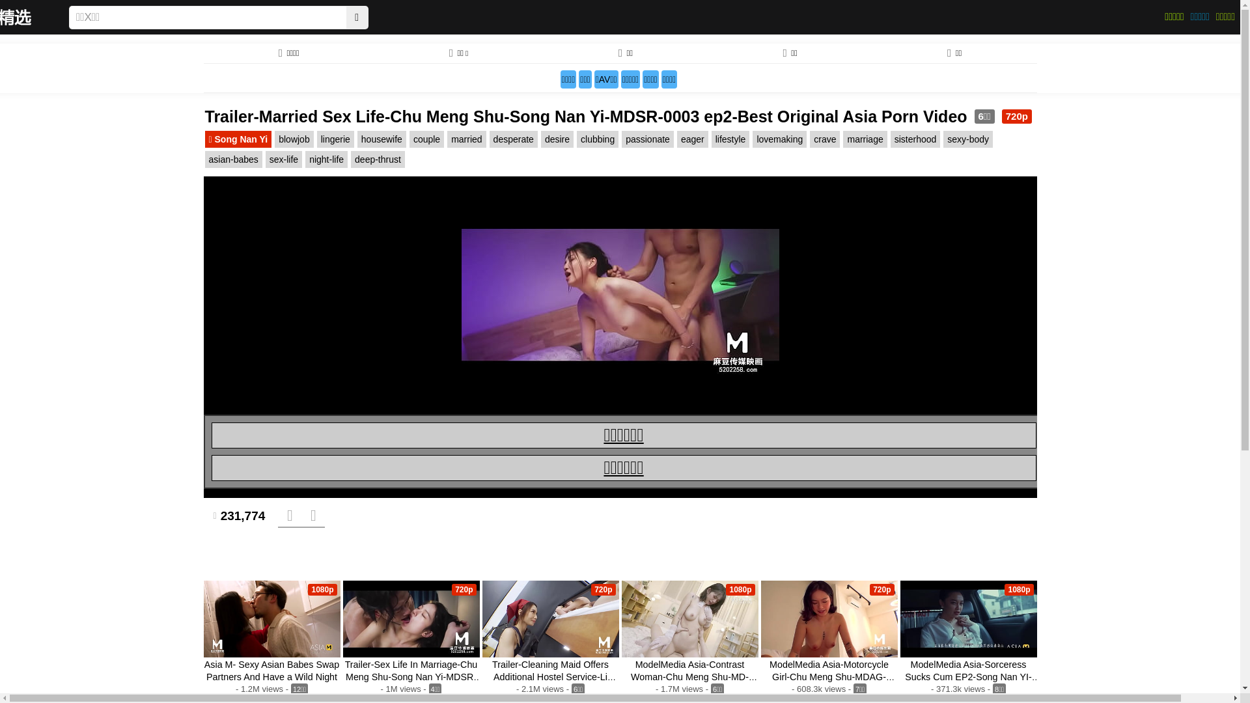 Image resolution: width=1250 pixels, height=703 pixels. Describe the element at coordinates (382, 139) in the screenshot. I see `housewife` at that location.